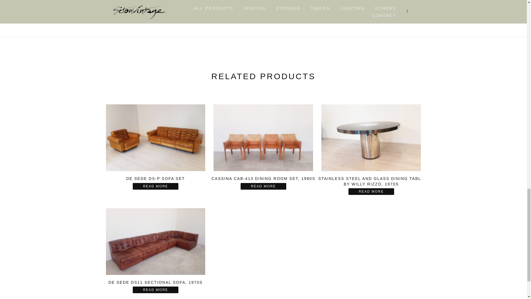 This screenshot has height=299, width=531. What do you see at coordinates (371, 148) in the screenshot?
I see `STAINLESS STEEL AND GLASS DINING TABLE BY WILLY RIZZO, 1970S` at bounding box center [371, 148].